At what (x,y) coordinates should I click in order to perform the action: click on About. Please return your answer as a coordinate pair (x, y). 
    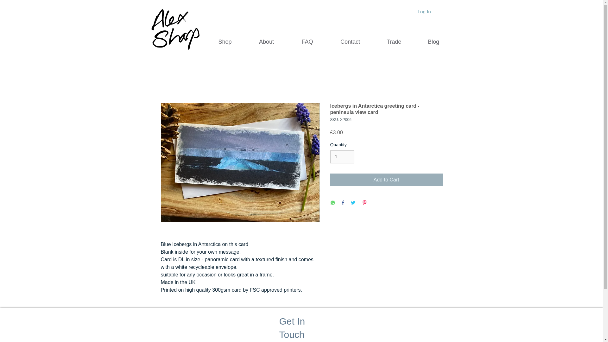
    Looking at the image, I should click on (266, 42).